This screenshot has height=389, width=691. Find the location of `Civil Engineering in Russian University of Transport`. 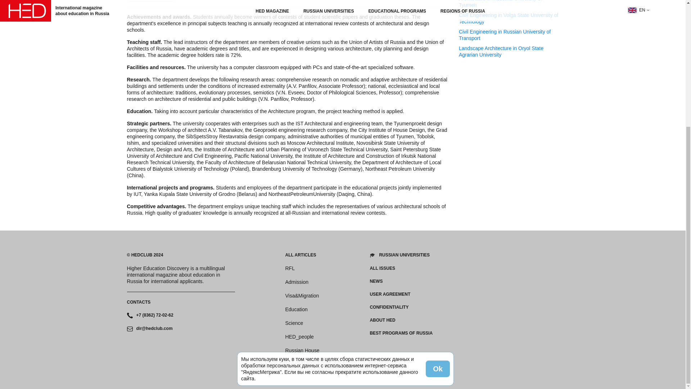

Civil Engineering in Russian University of Transport is located at coordinates (509, 35).